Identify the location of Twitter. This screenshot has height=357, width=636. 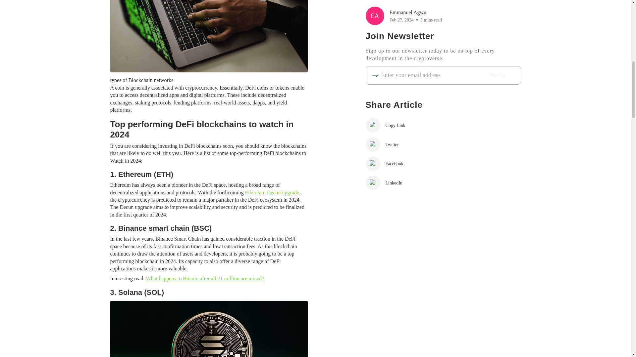
(396, 5).